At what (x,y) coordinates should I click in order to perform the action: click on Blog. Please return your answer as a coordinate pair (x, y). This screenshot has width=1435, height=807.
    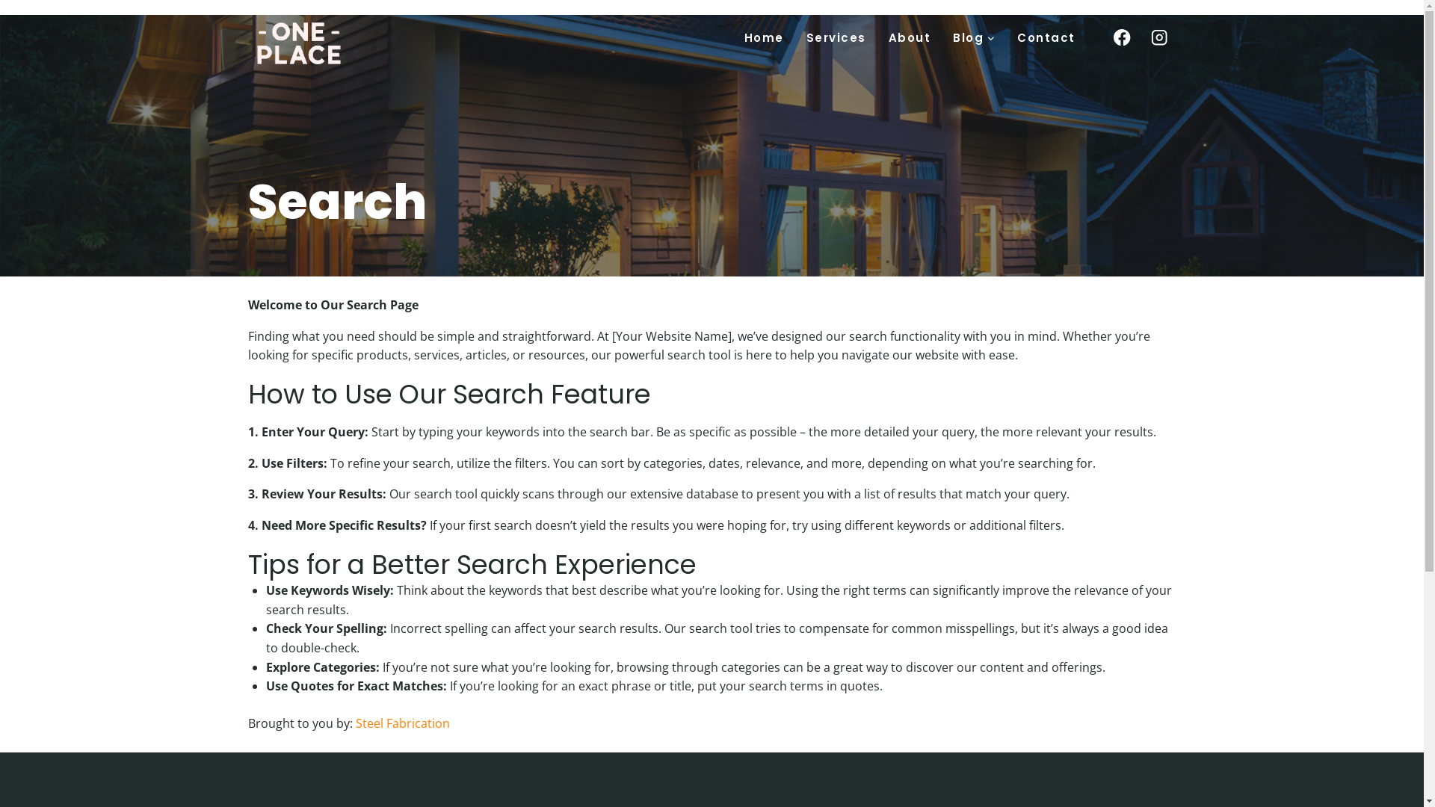
    Looking at the image, I should click on (974, 37).